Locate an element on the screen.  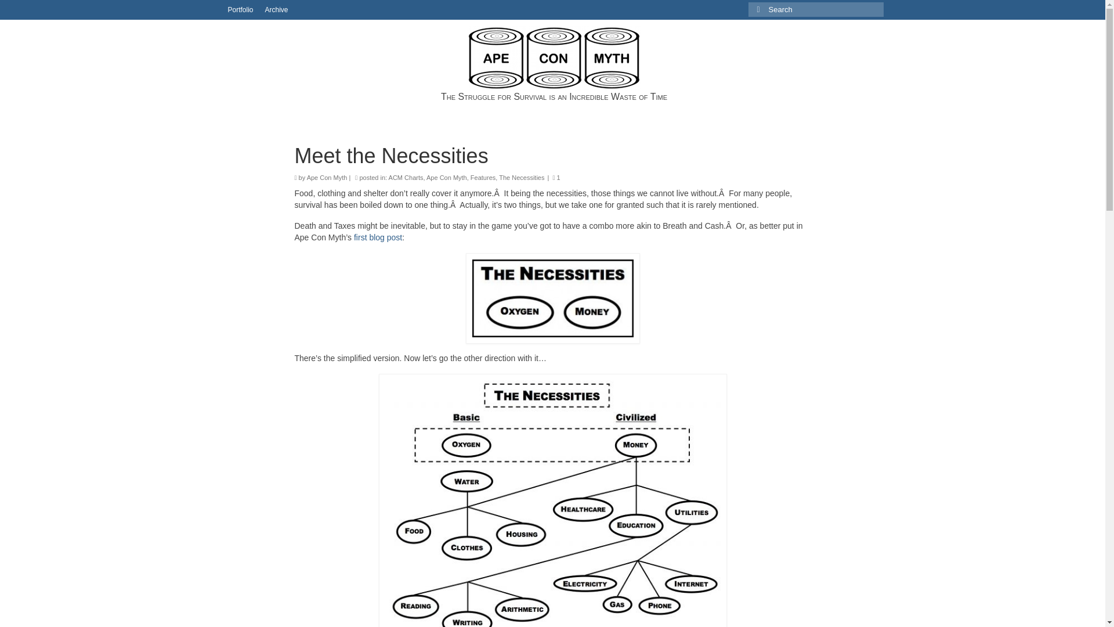
Ape Con Myth is located at coordinates (327, 178).